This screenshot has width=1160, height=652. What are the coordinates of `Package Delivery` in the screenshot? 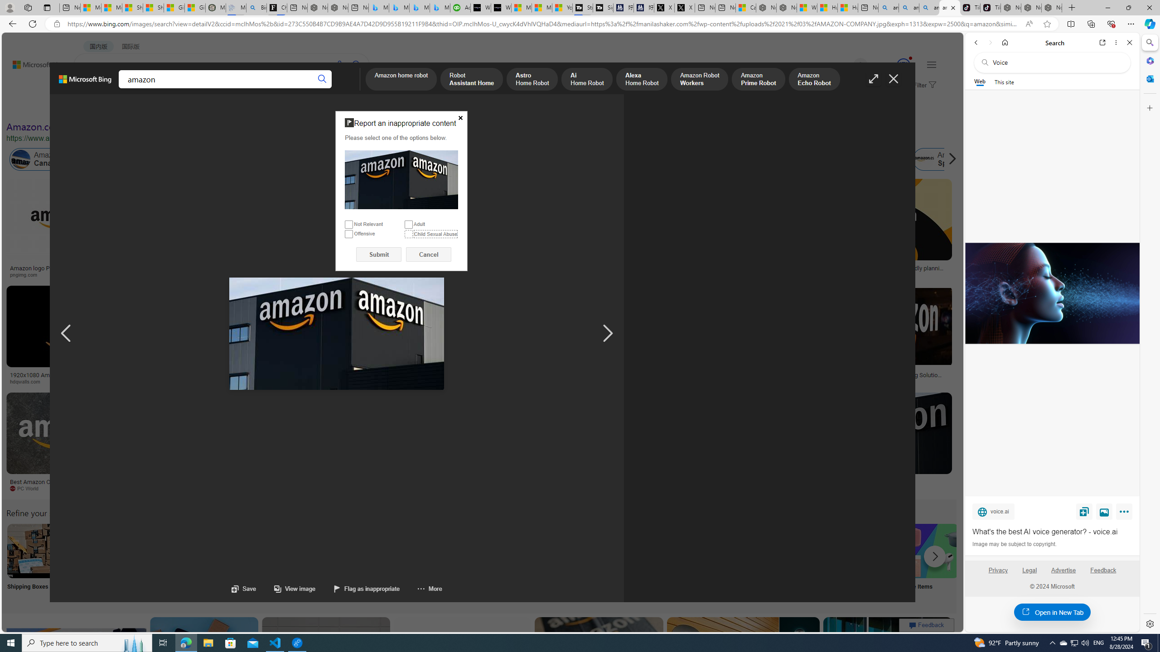 It's located at (333, 562).